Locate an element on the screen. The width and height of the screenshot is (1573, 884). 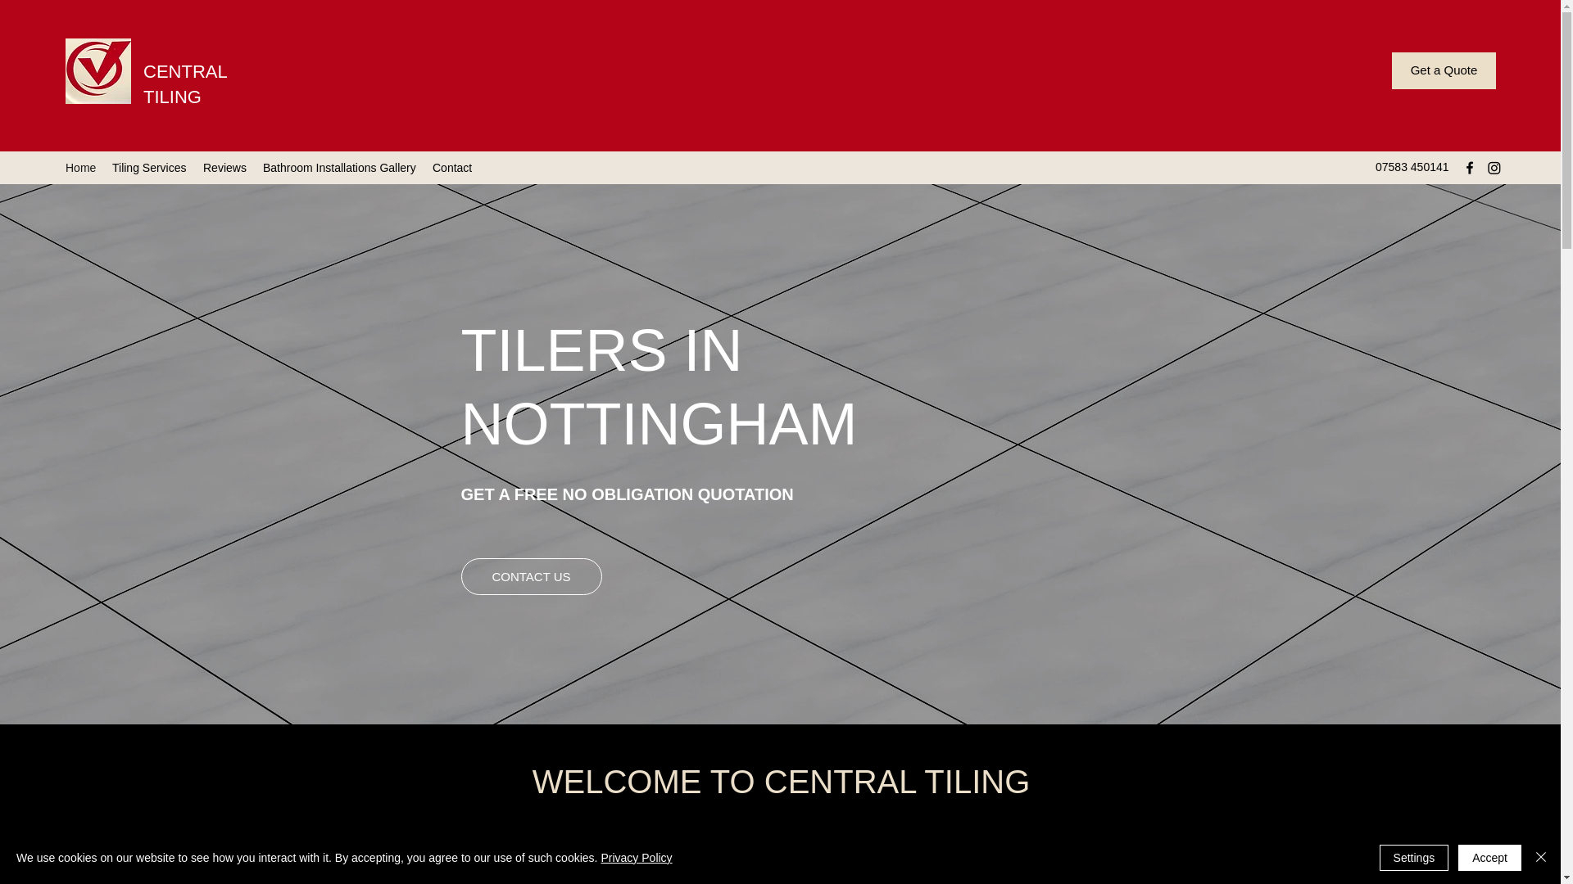
Get a Quote is located at coordinates (1444, 70).